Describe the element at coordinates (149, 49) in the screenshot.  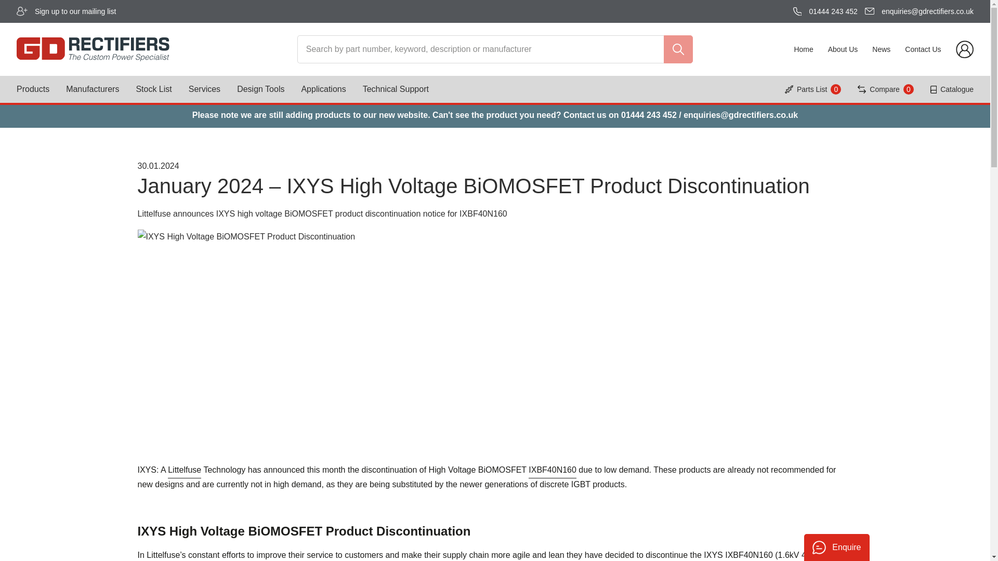
I see `GD Rectifiers` at that location.